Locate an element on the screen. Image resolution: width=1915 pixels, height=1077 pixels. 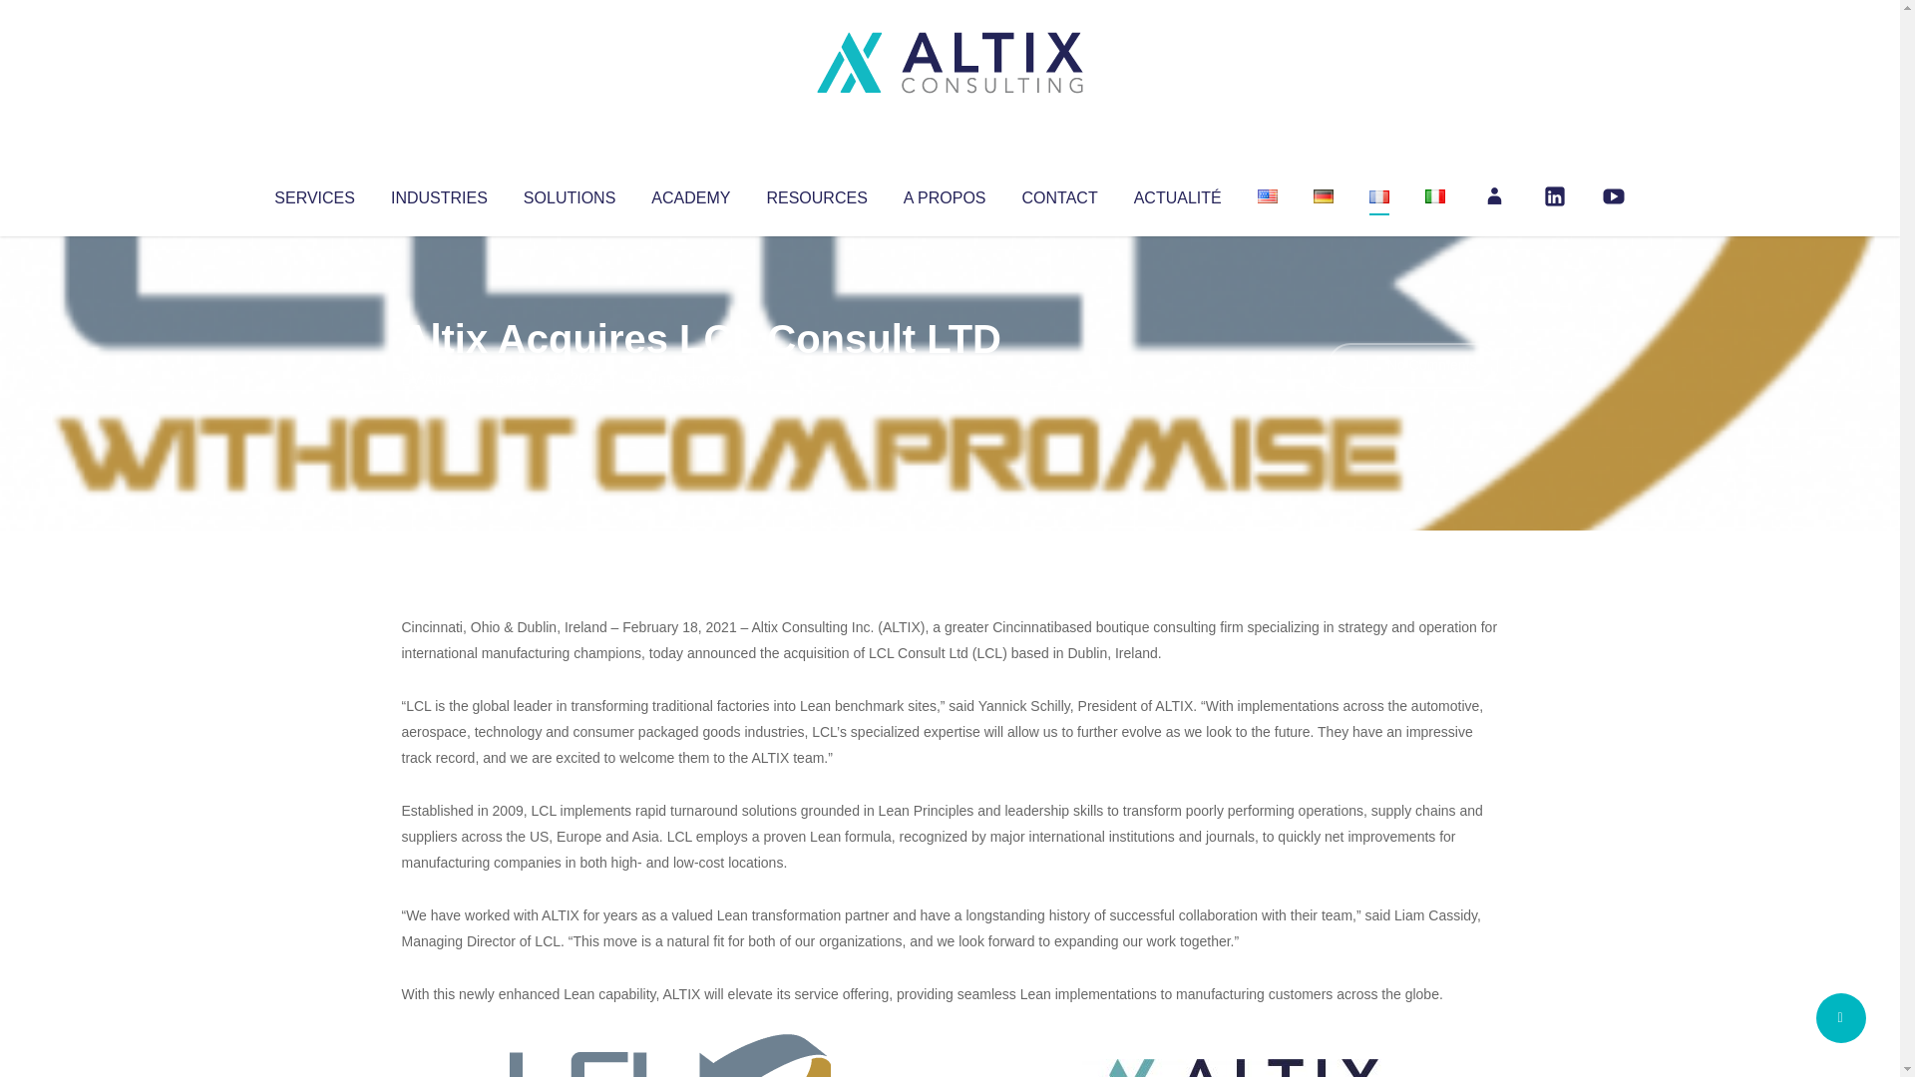
RESOURCES is located at coordinates (816, 193).